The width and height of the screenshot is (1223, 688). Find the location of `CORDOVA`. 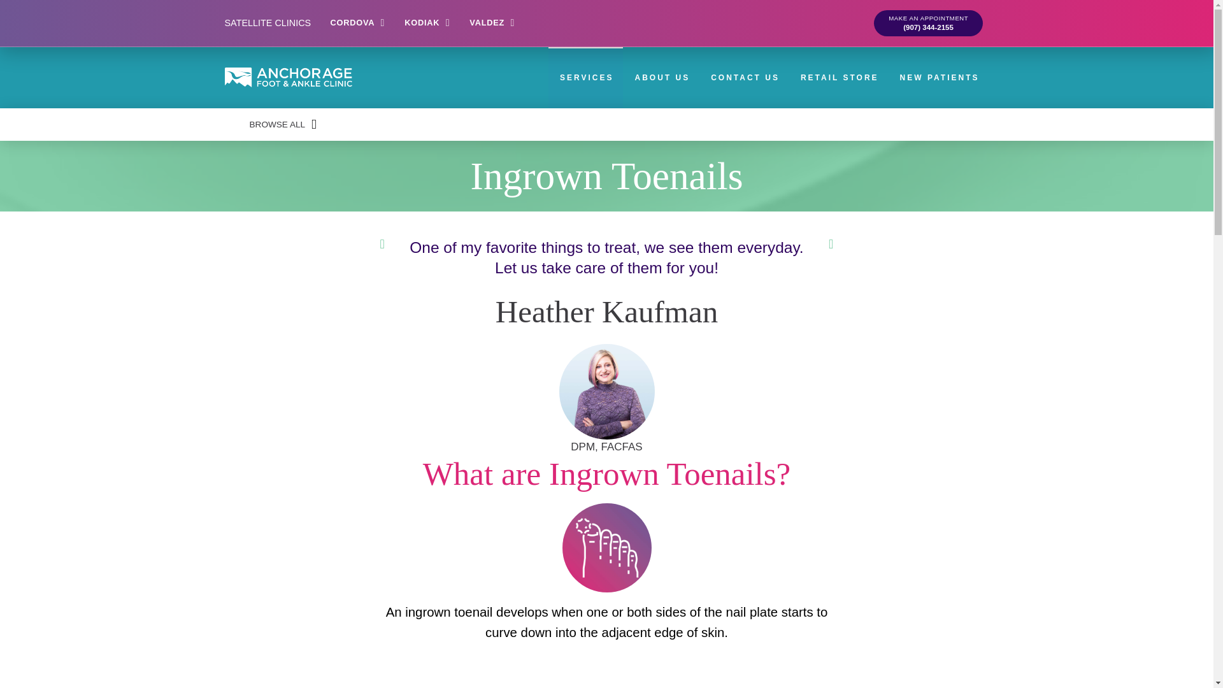

CORDOVA is located at coordinates (358, 22).